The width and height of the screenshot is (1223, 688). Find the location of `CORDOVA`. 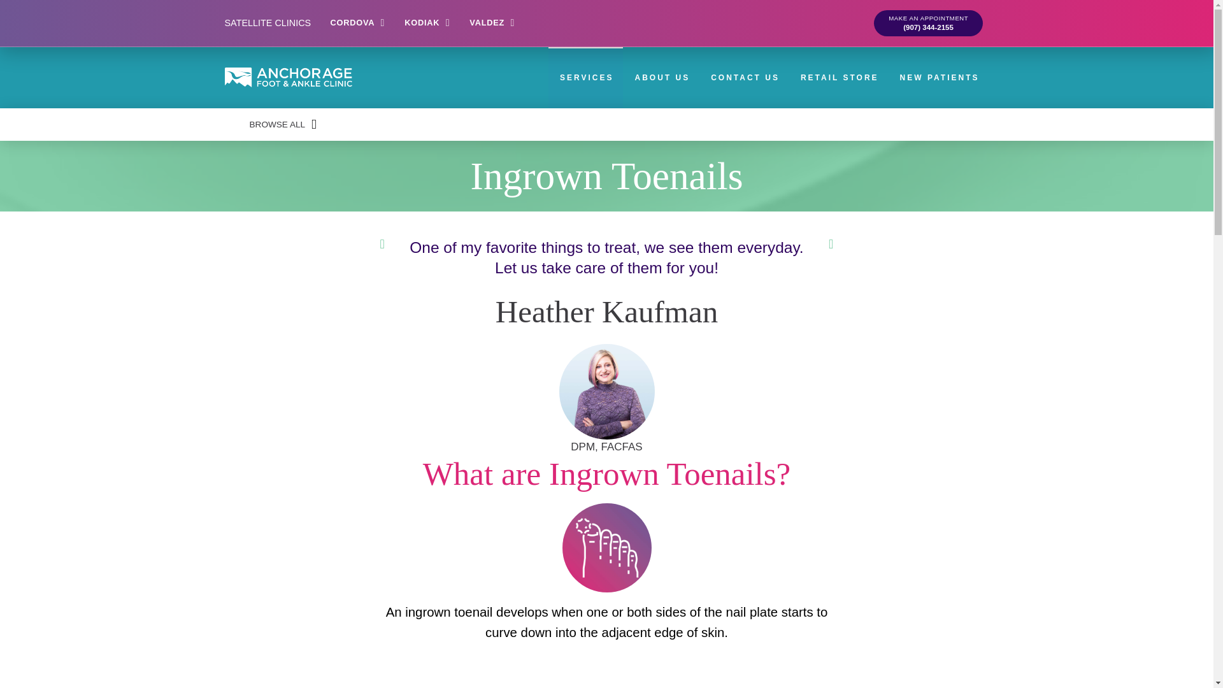

CORDOVA is located at coordinates (358, 22).